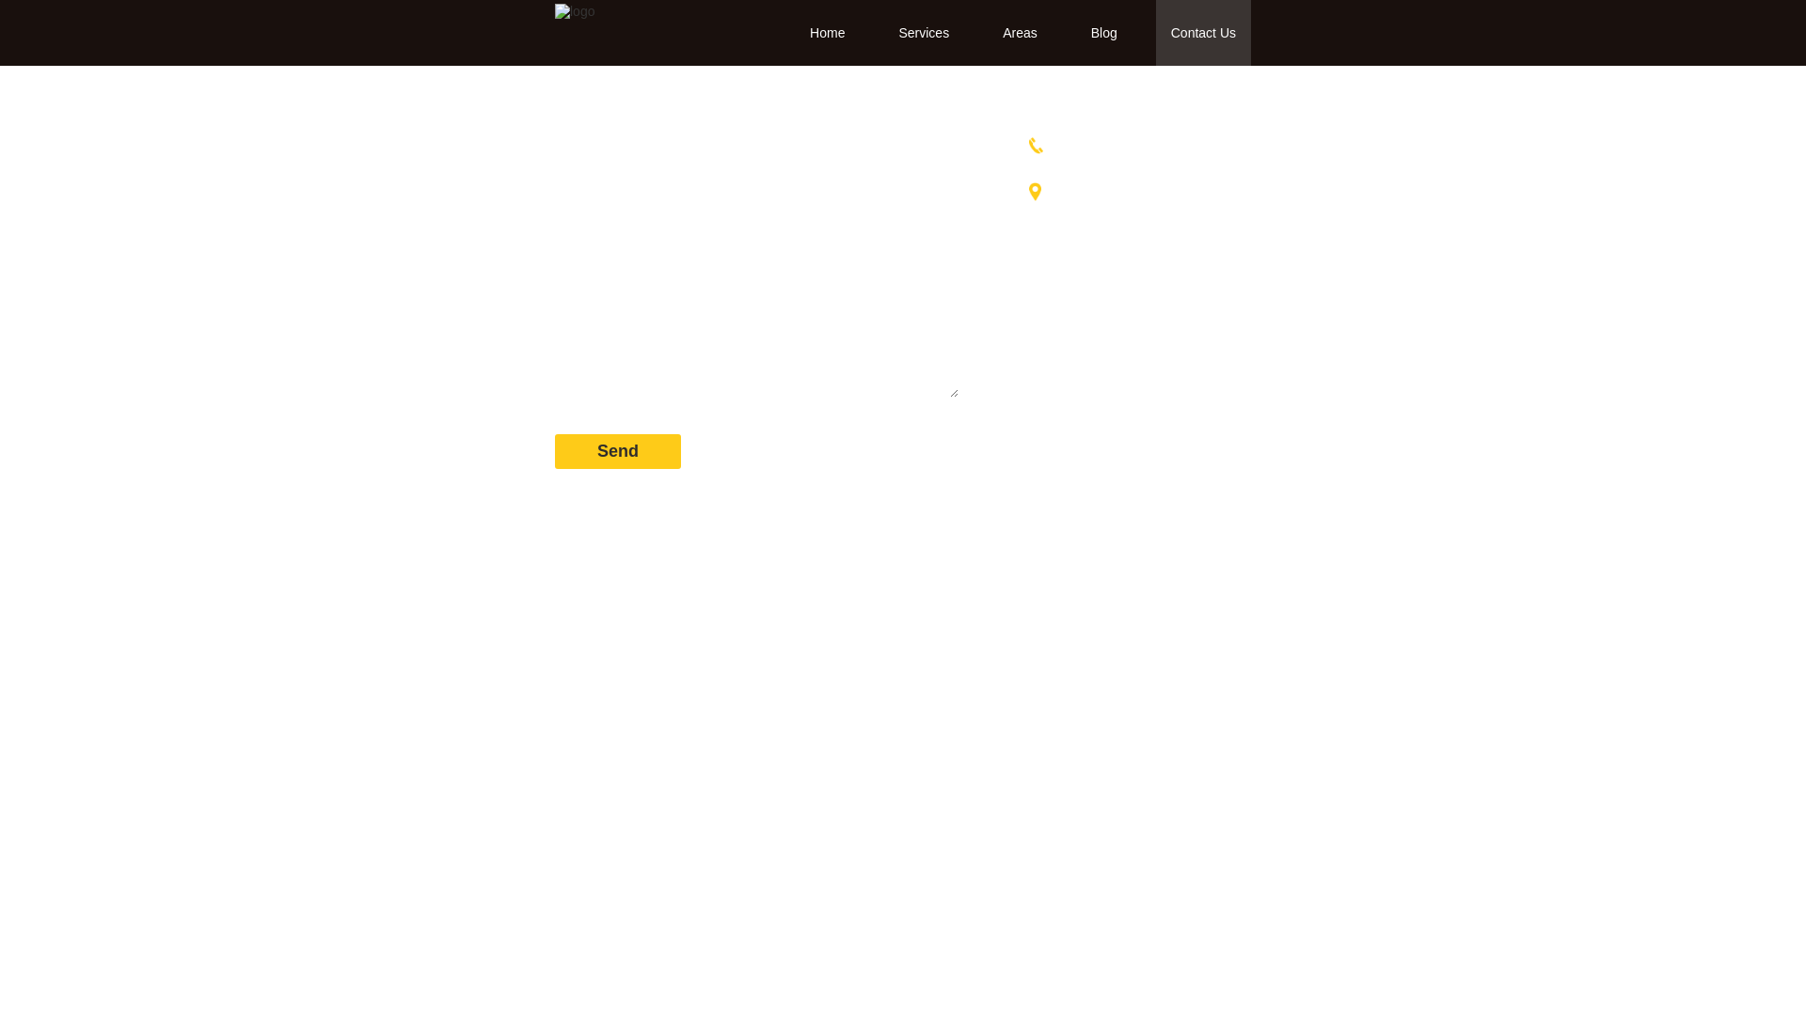 This screenshot has width=1806, height=1015. I want to click on Areas, so click(1020, 33).